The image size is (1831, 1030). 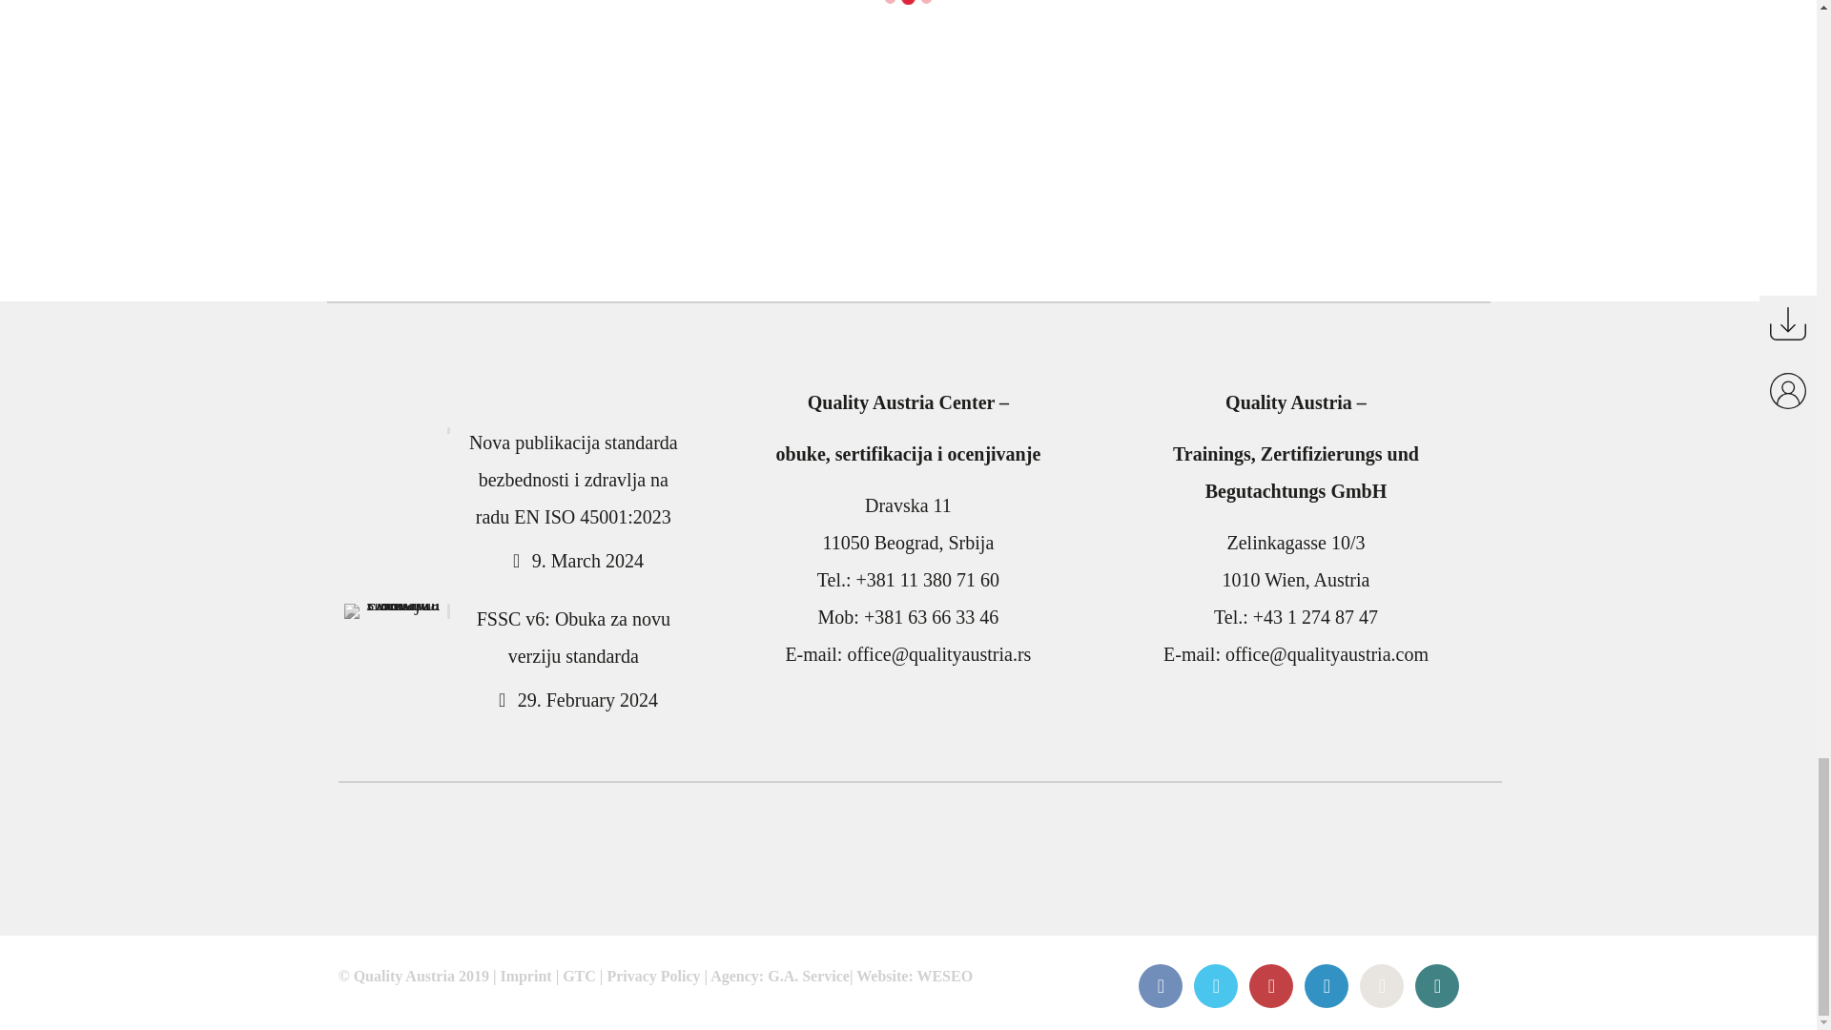 I want to click on LinkedIn, so click(x=1326, y=986).